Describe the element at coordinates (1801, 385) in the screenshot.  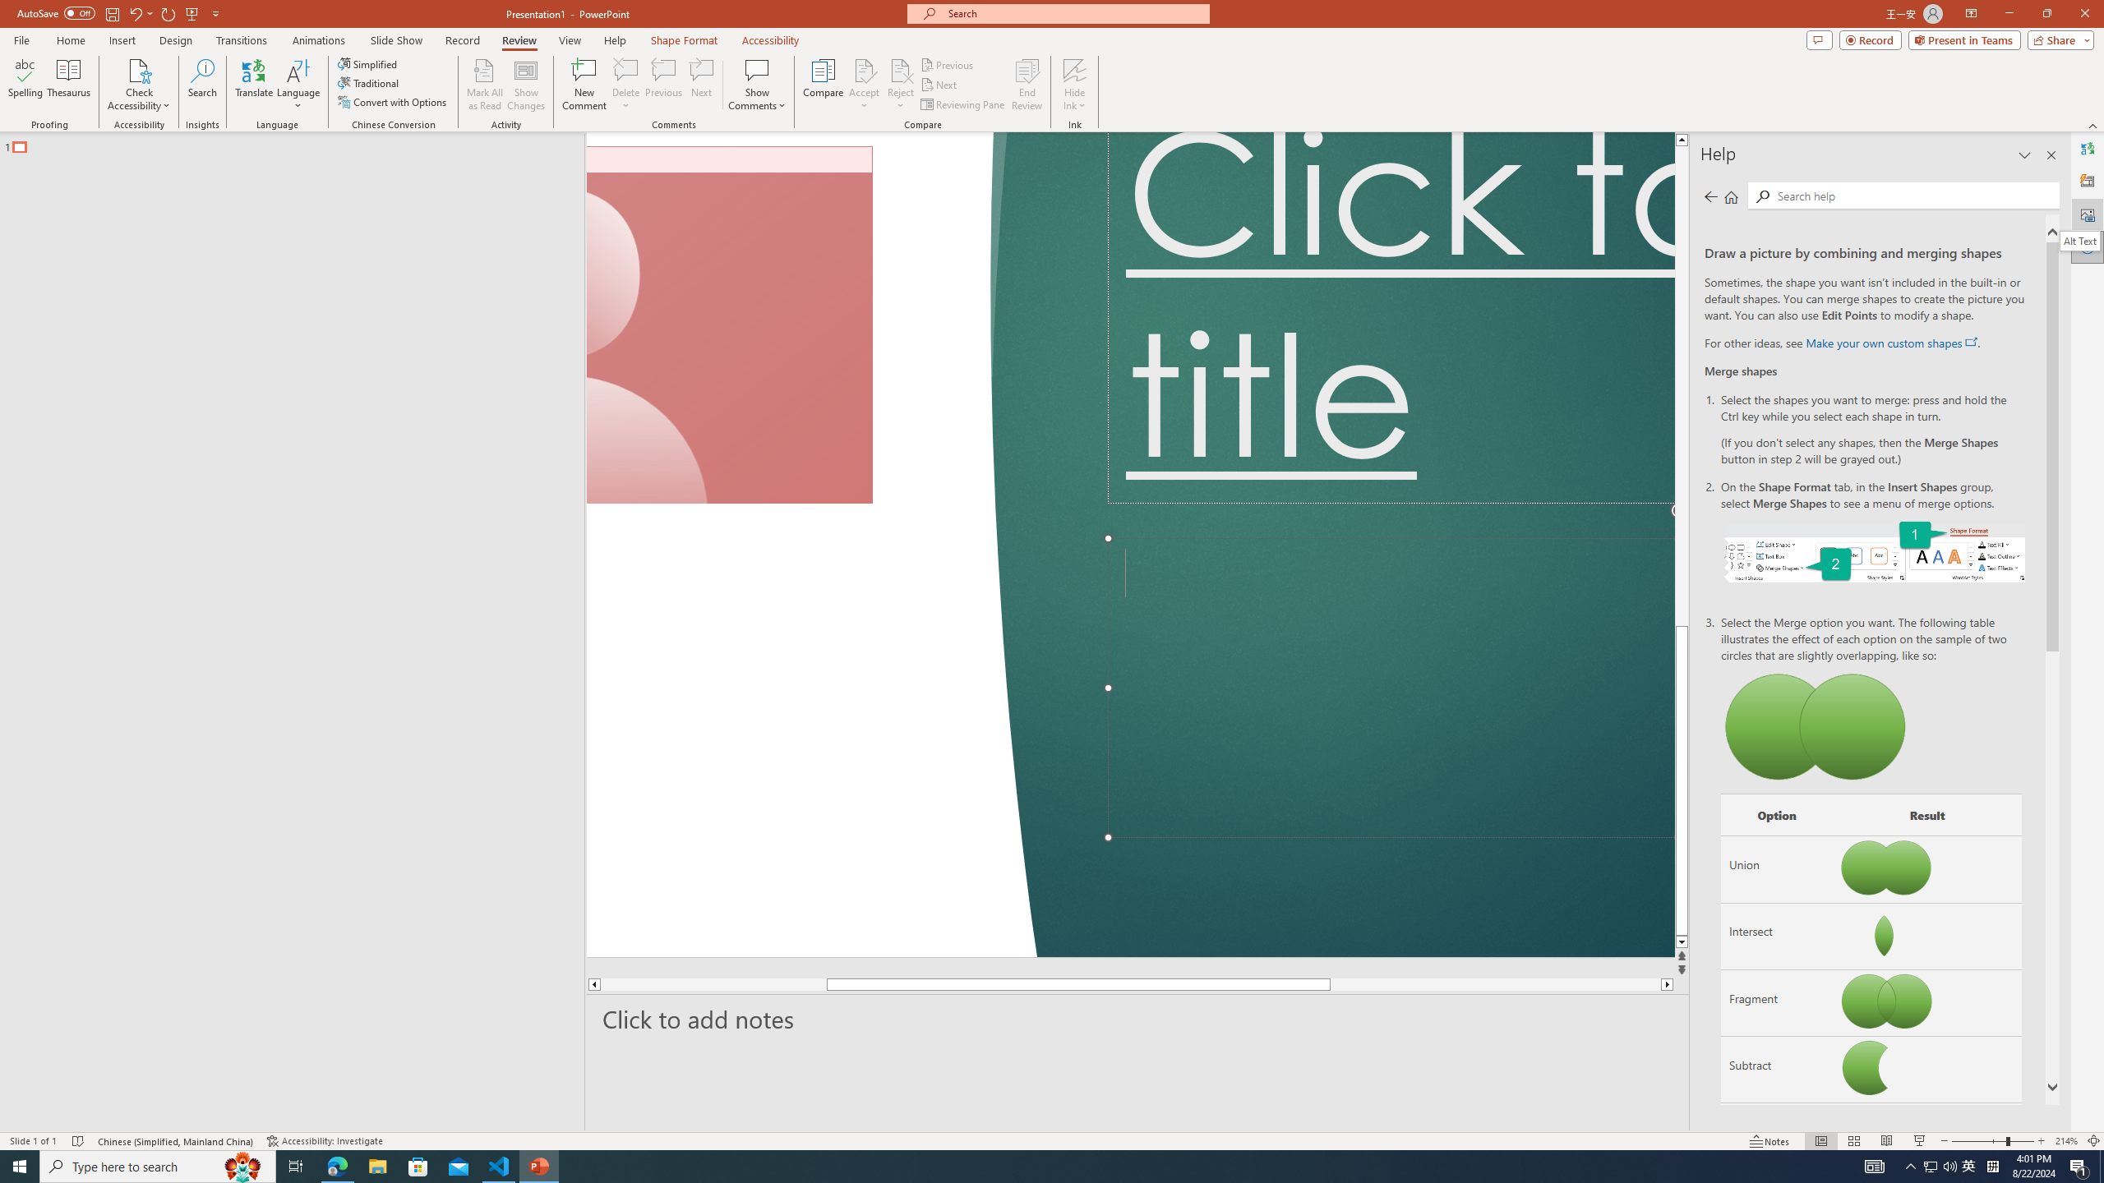
I see `Page up` at that location.